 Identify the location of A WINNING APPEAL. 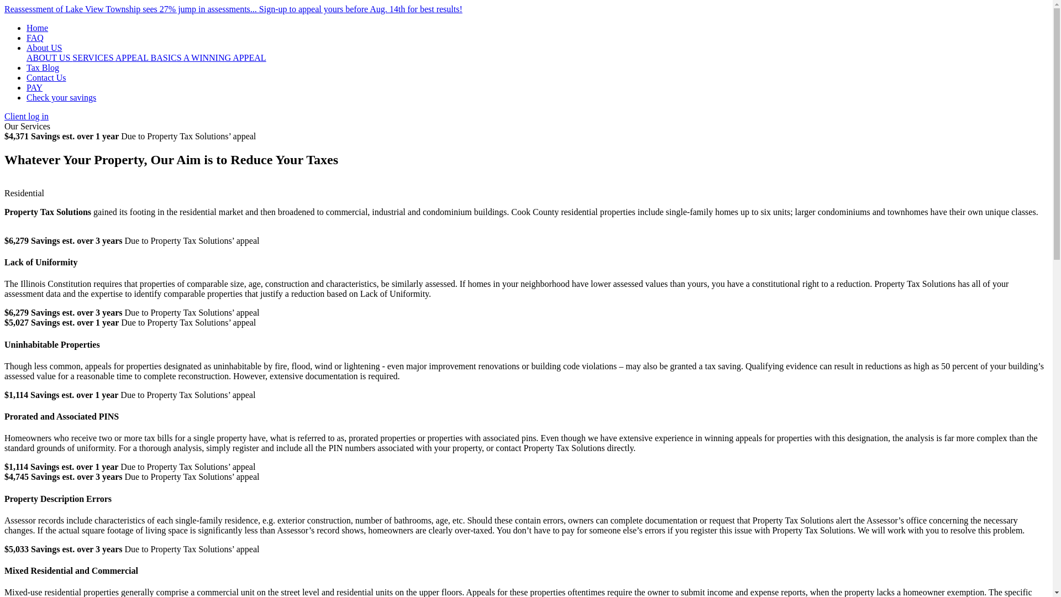
(224, 57).